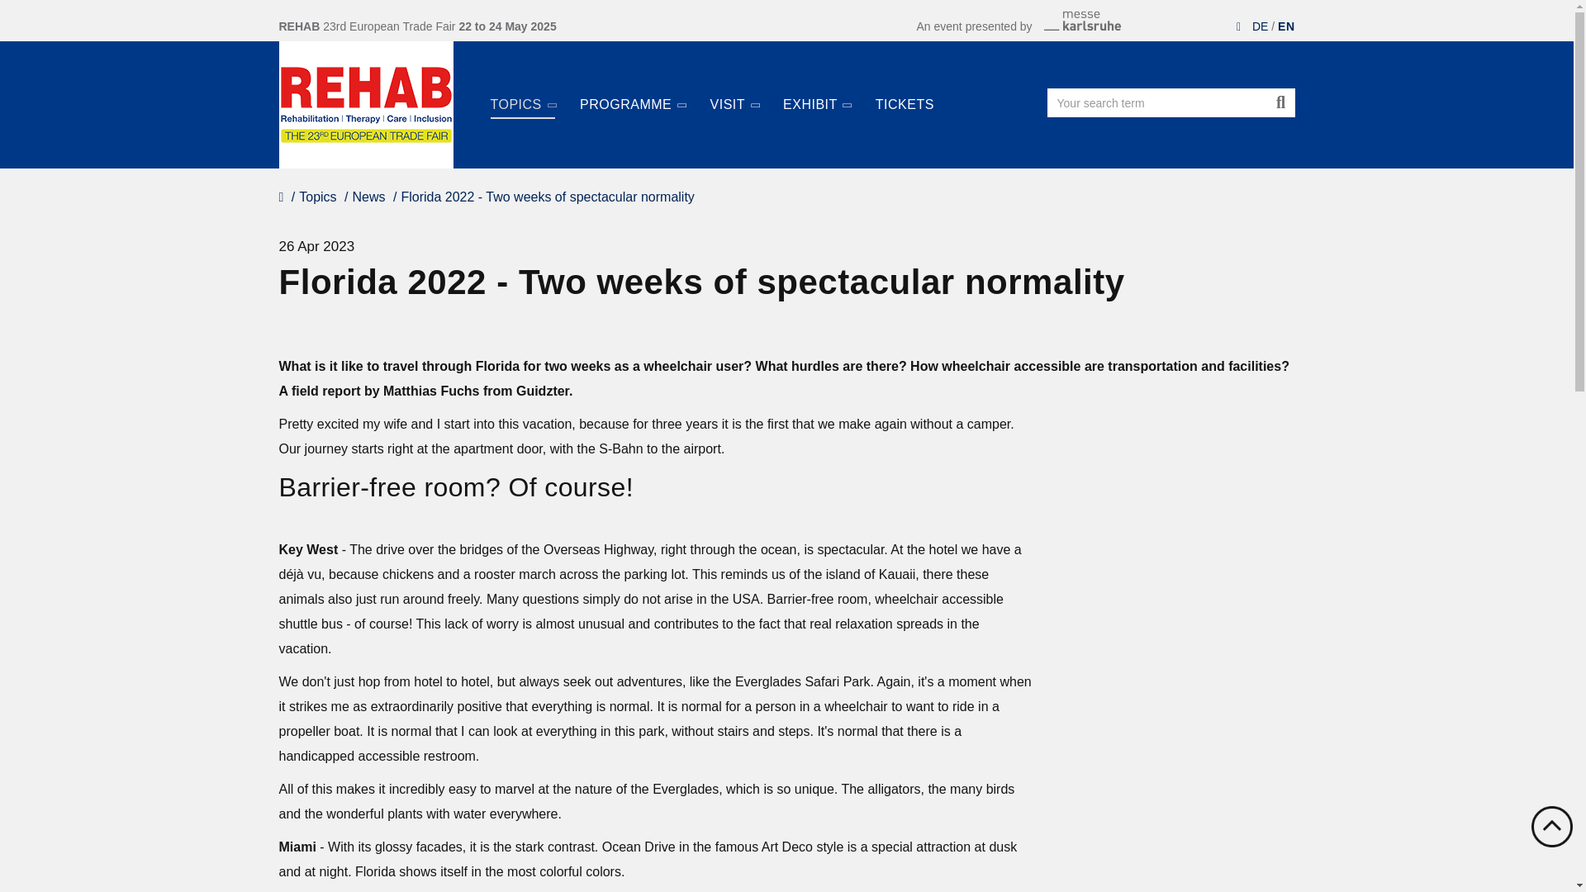  I want to click on To Top, so click(1552, 827).